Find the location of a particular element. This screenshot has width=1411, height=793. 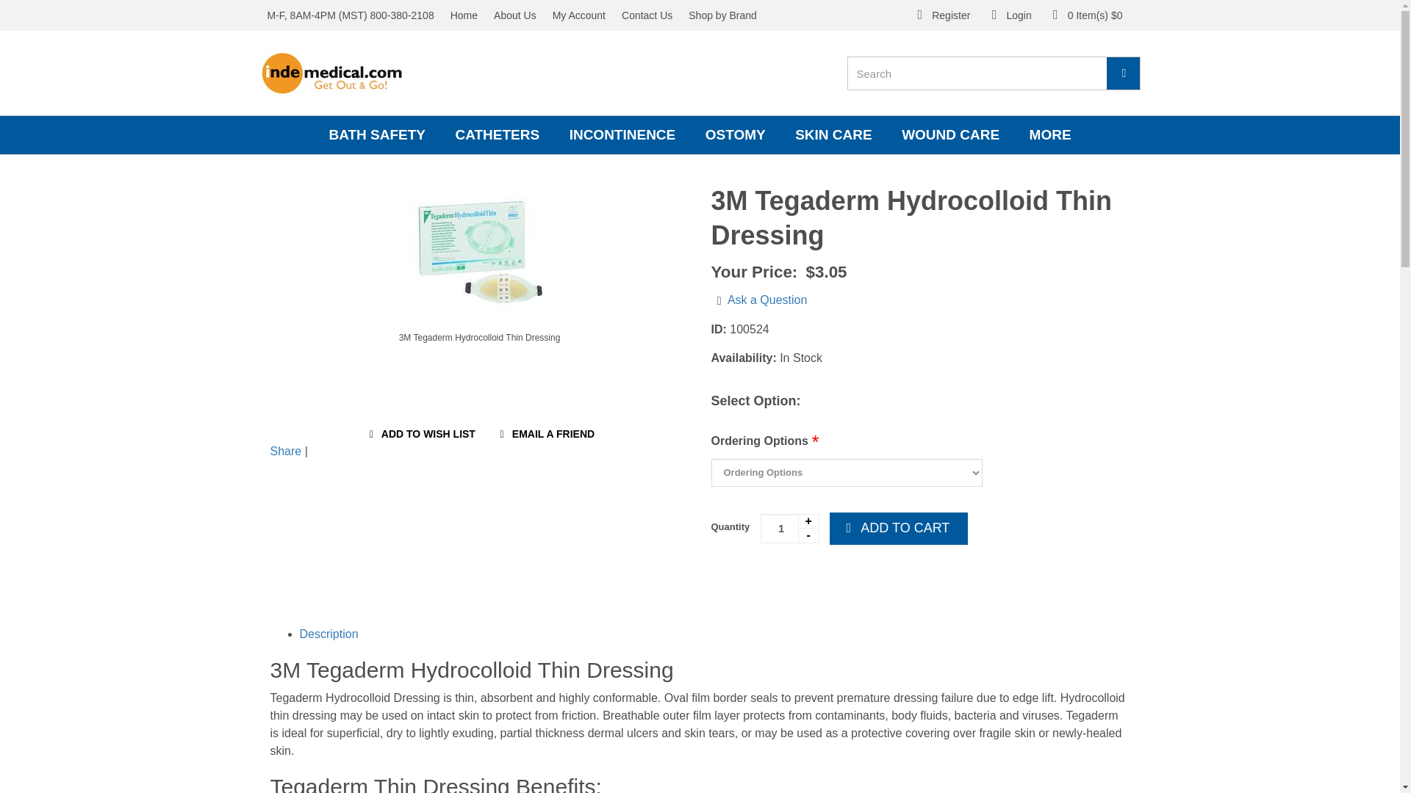

About Us is located at coordinates (514, 15).